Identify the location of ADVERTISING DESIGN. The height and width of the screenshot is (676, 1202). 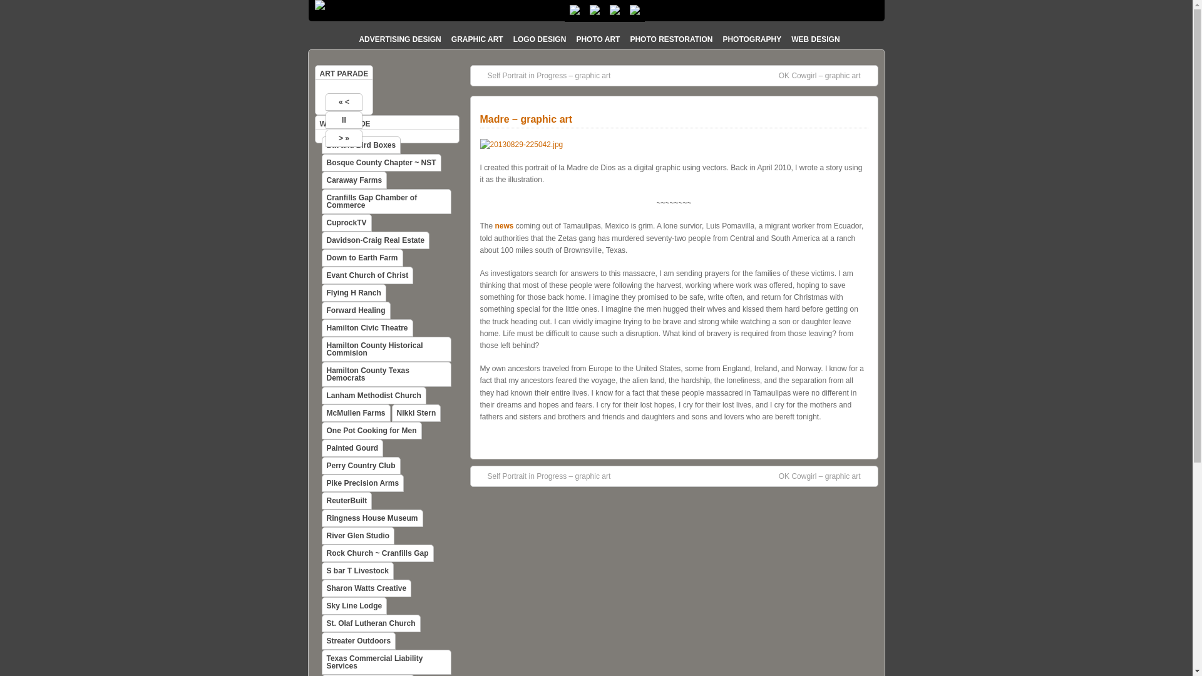
(399, 38).